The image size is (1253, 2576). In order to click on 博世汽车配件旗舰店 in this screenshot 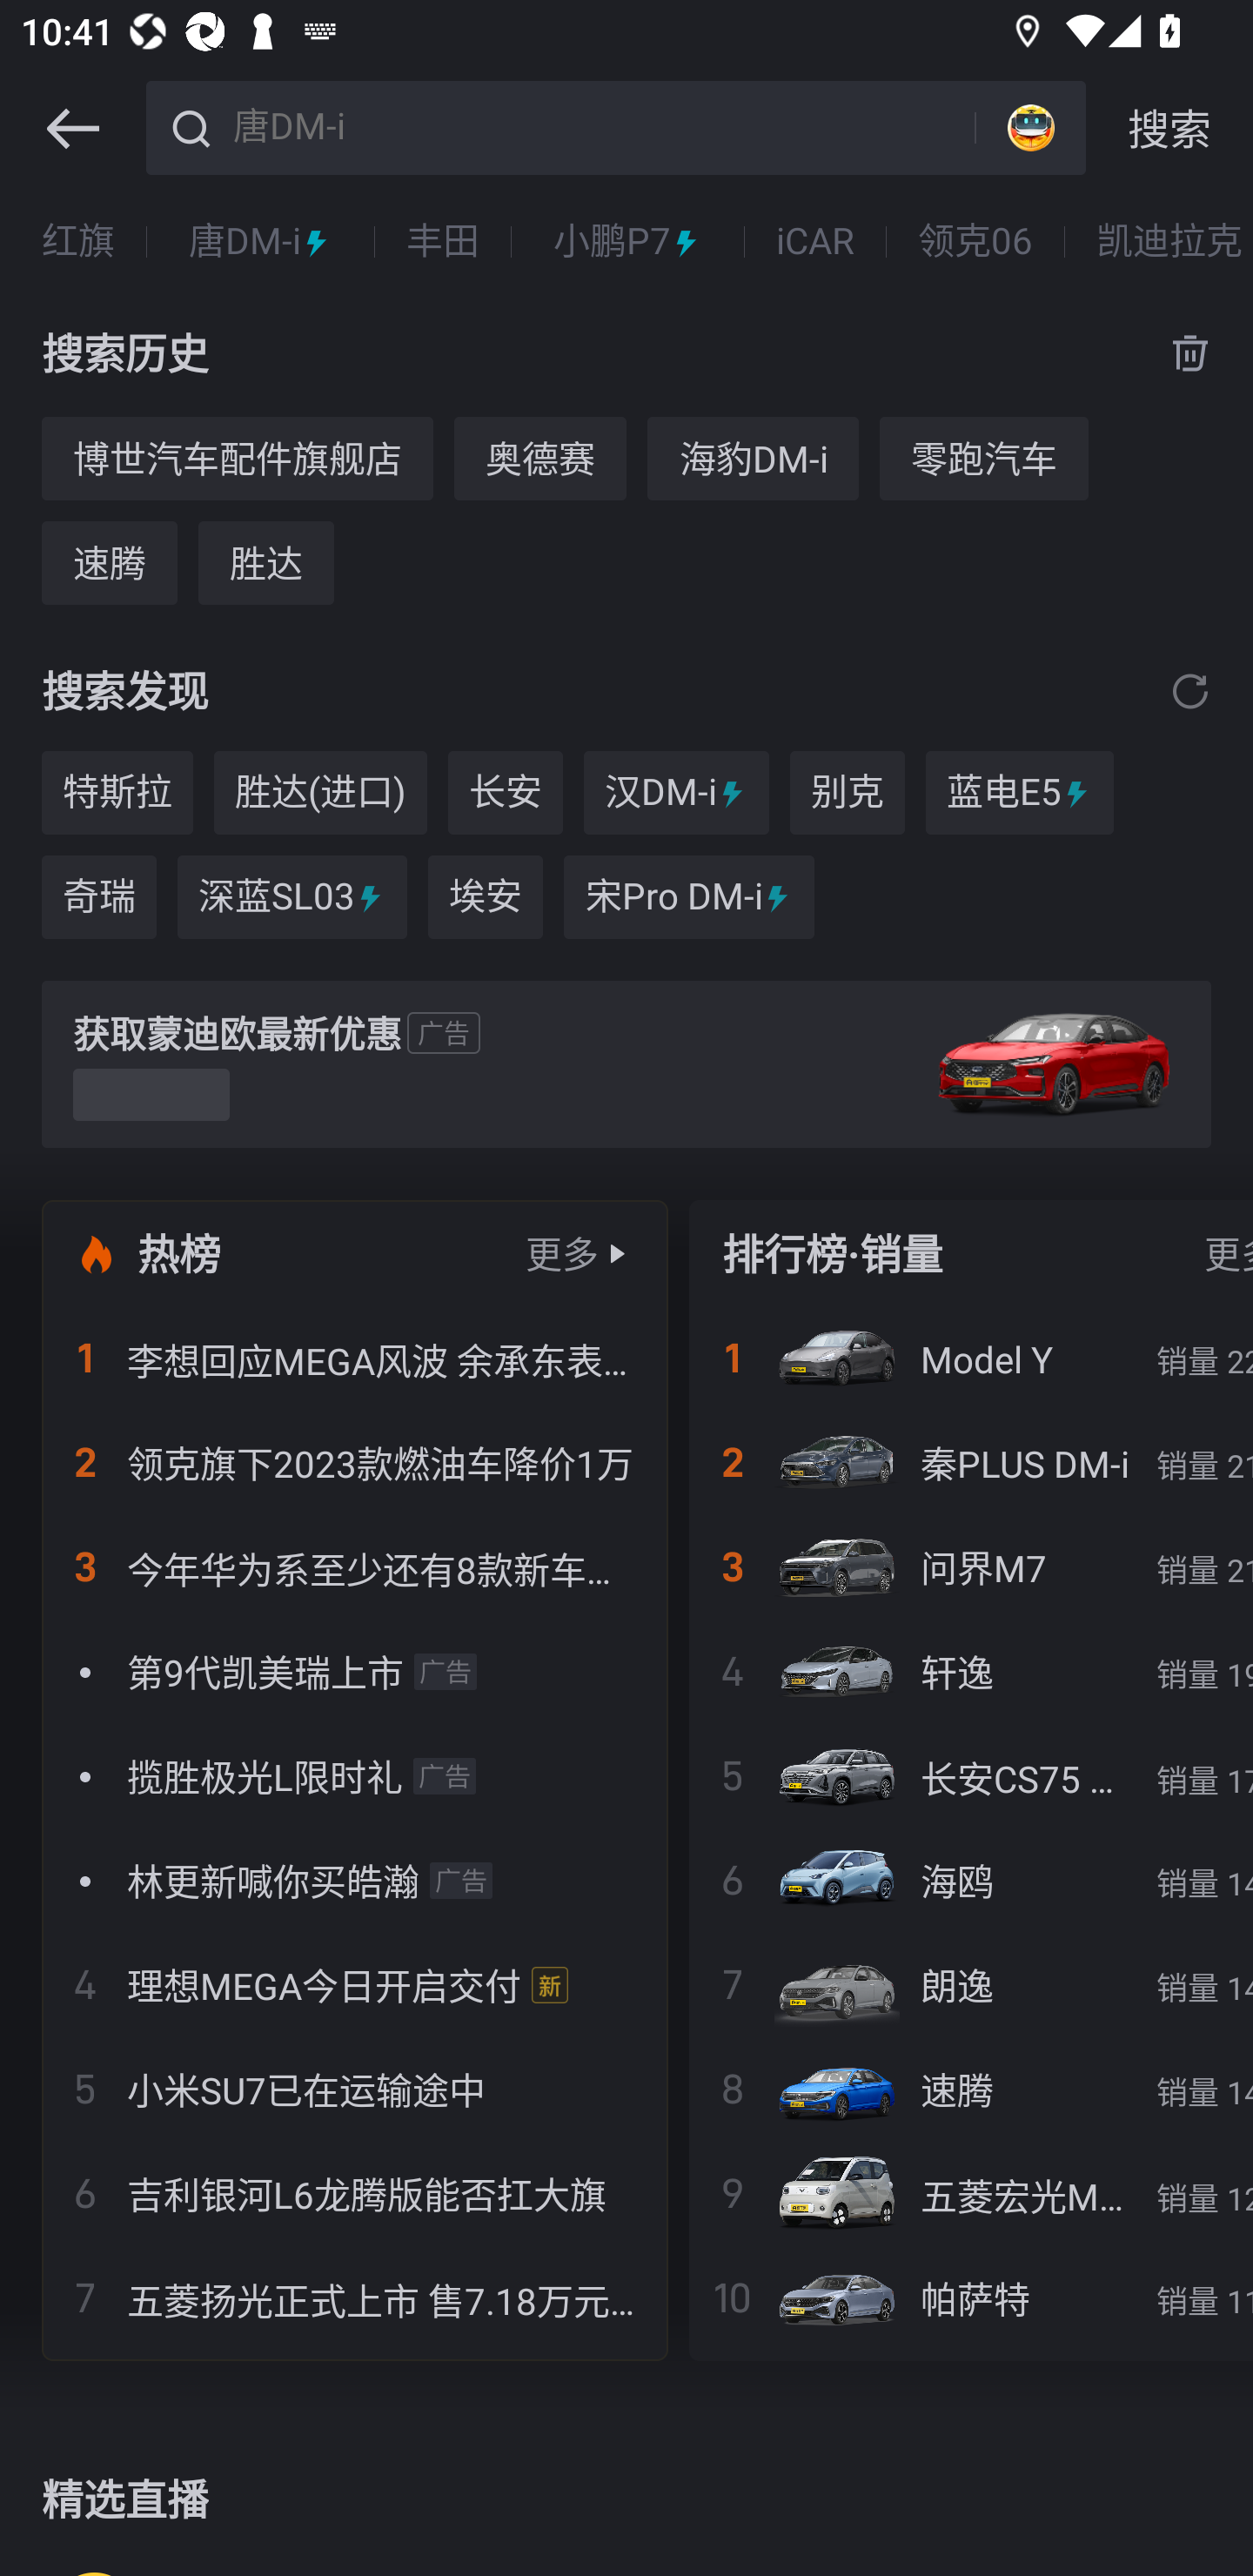, I will do `click(237, 458)`.